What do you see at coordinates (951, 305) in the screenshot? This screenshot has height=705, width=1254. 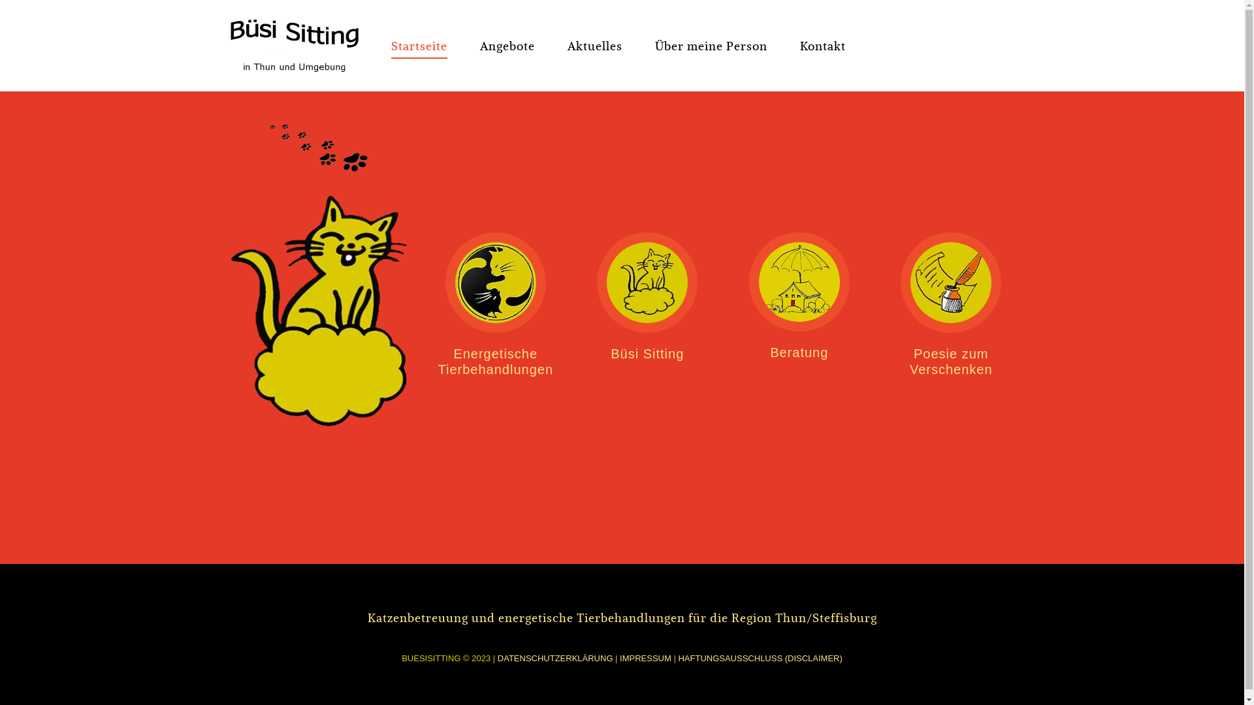 I see `Poesie zum Verschenken` at bounding box center [951, 305].